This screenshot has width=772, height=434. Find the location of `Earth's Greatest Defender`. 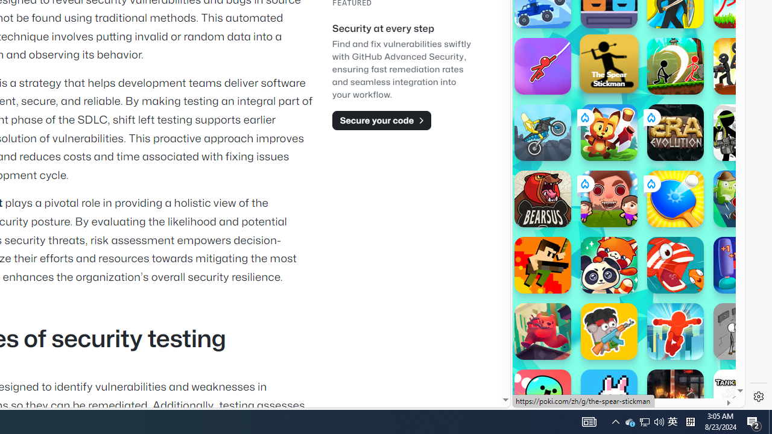

Earth's Greatest Defender is located at coordinates (543, 265).